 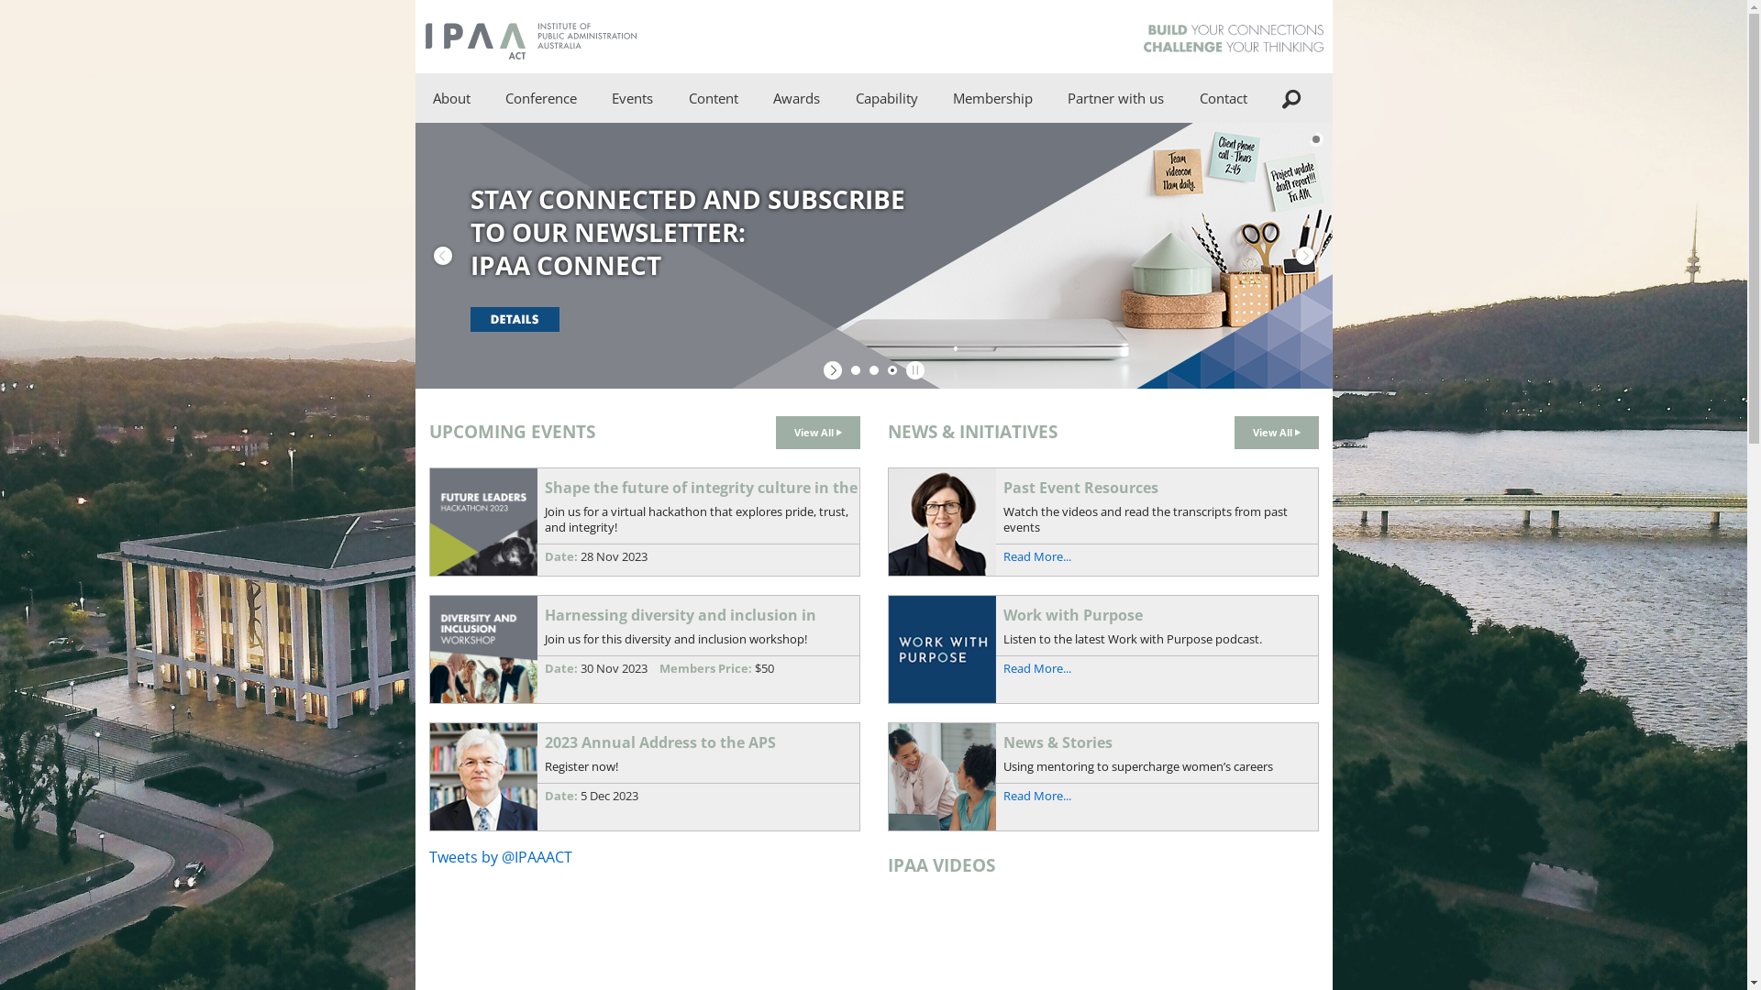 I want to click on News & Stories, so click(x=800, y=198).